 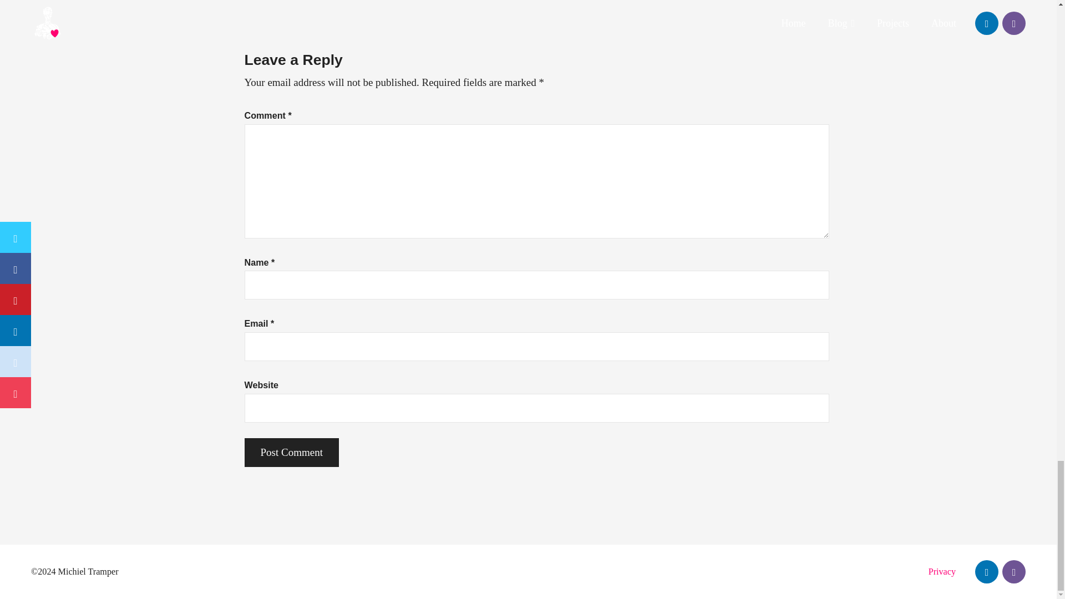 What do you see at coordinates (291, 453) in the screenshot?
I see `Post Comment` at bounding box center [291, 453].